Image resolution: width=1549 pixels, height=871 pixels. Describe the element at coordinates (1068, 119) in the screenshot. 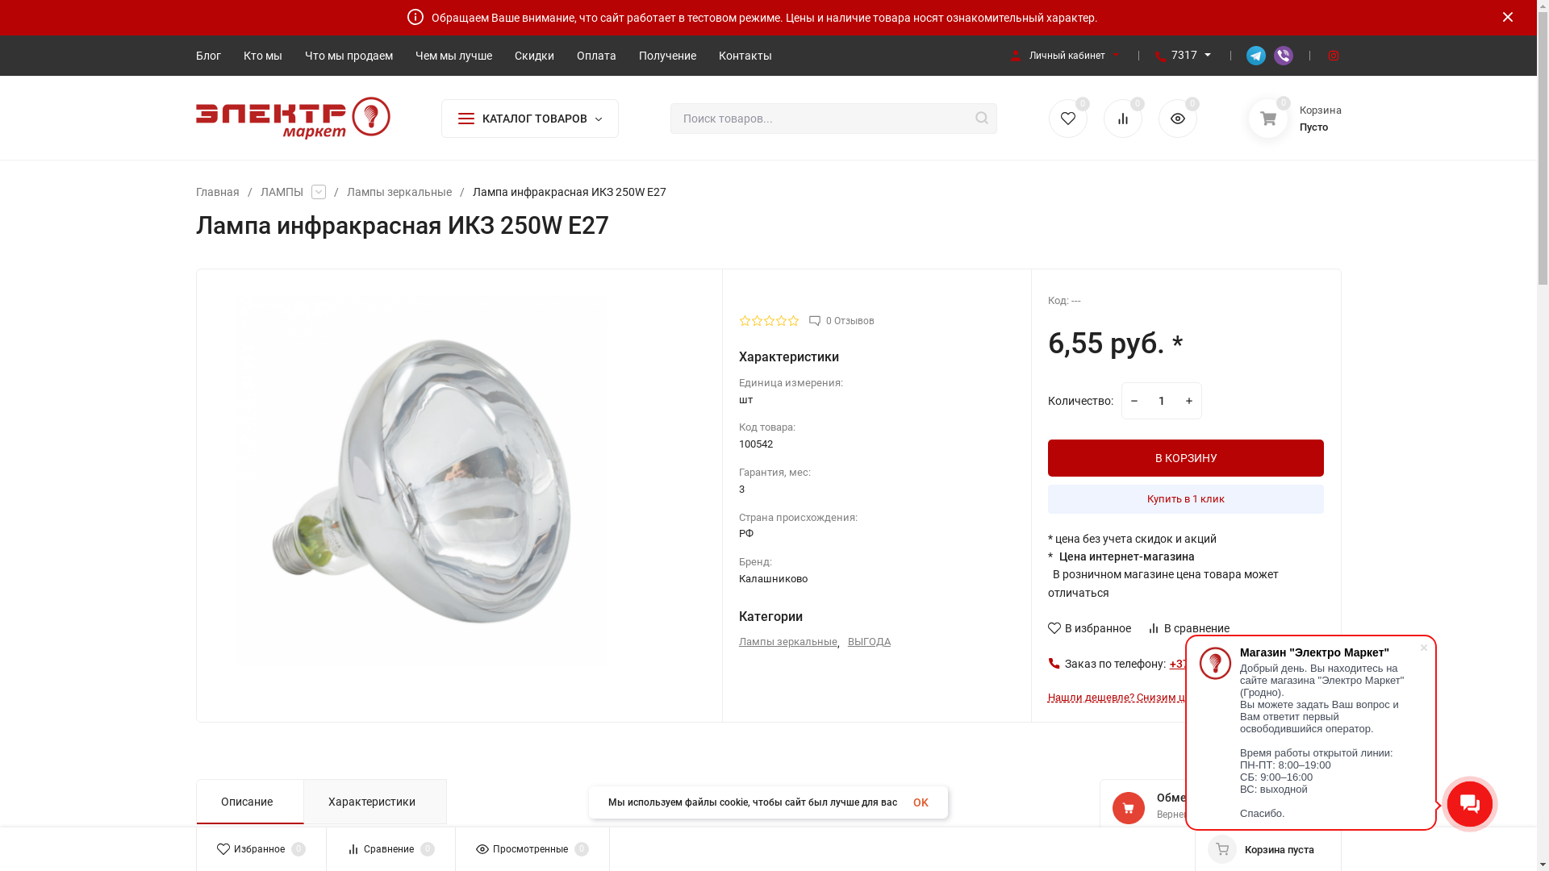

I see `0` at that location.